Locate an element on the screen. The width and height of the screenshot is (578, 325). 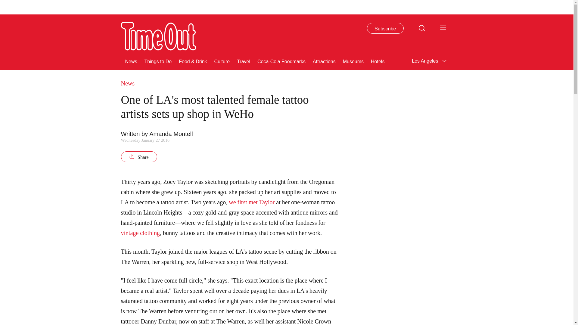
Go to the content is located at coordinates (4, 3).